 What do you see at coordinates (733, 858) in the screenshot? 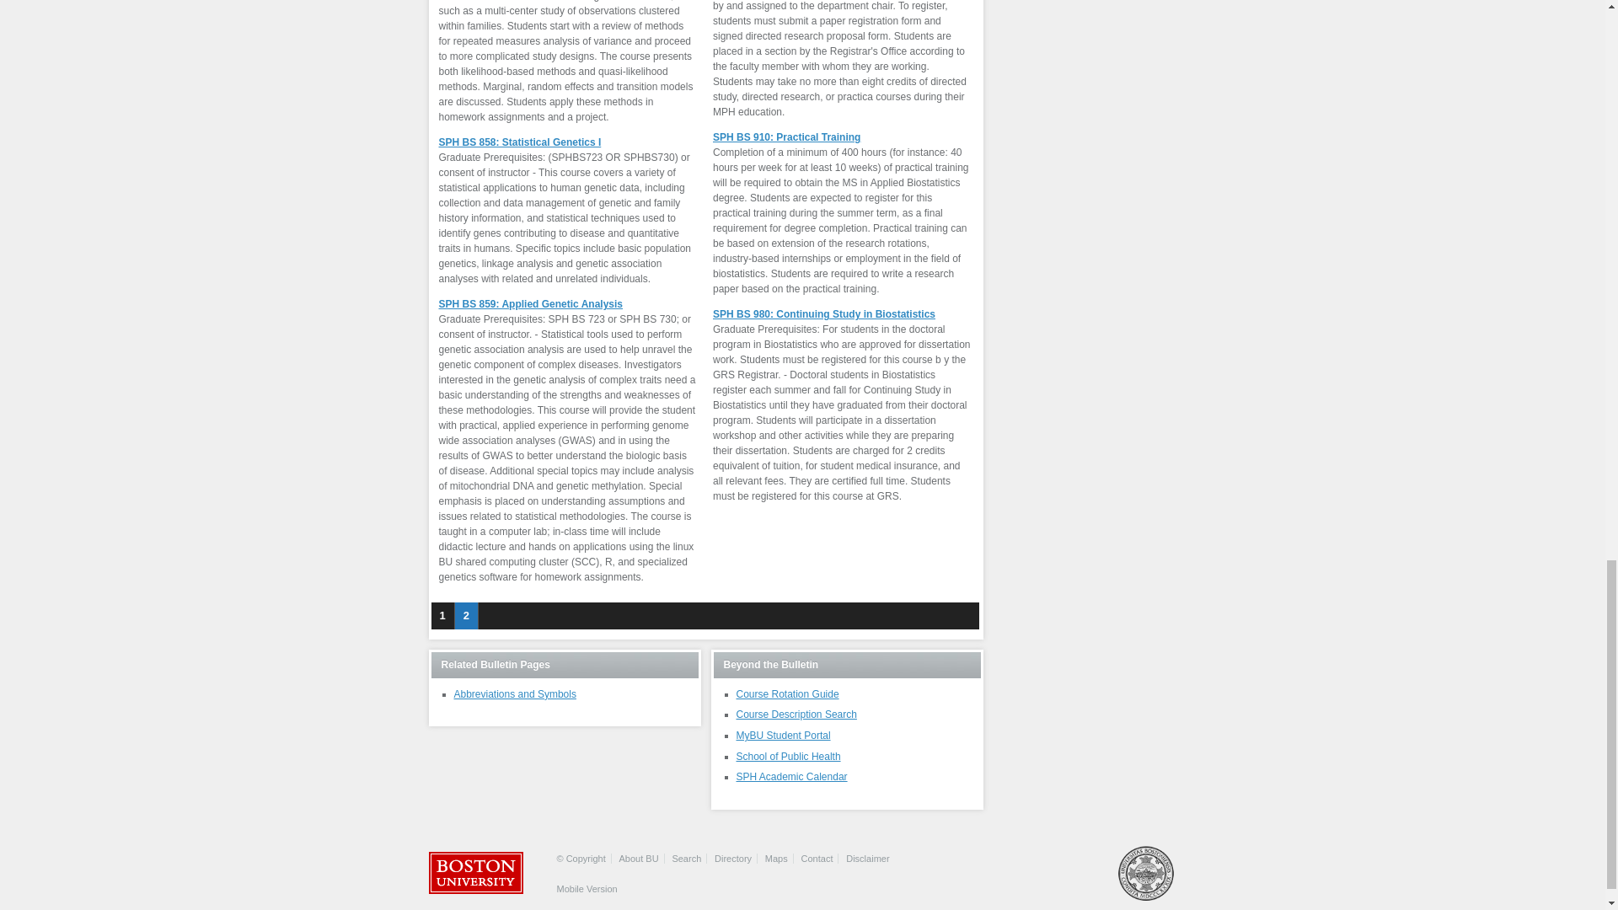
I see `Directory` at bounding box center [733, 858].